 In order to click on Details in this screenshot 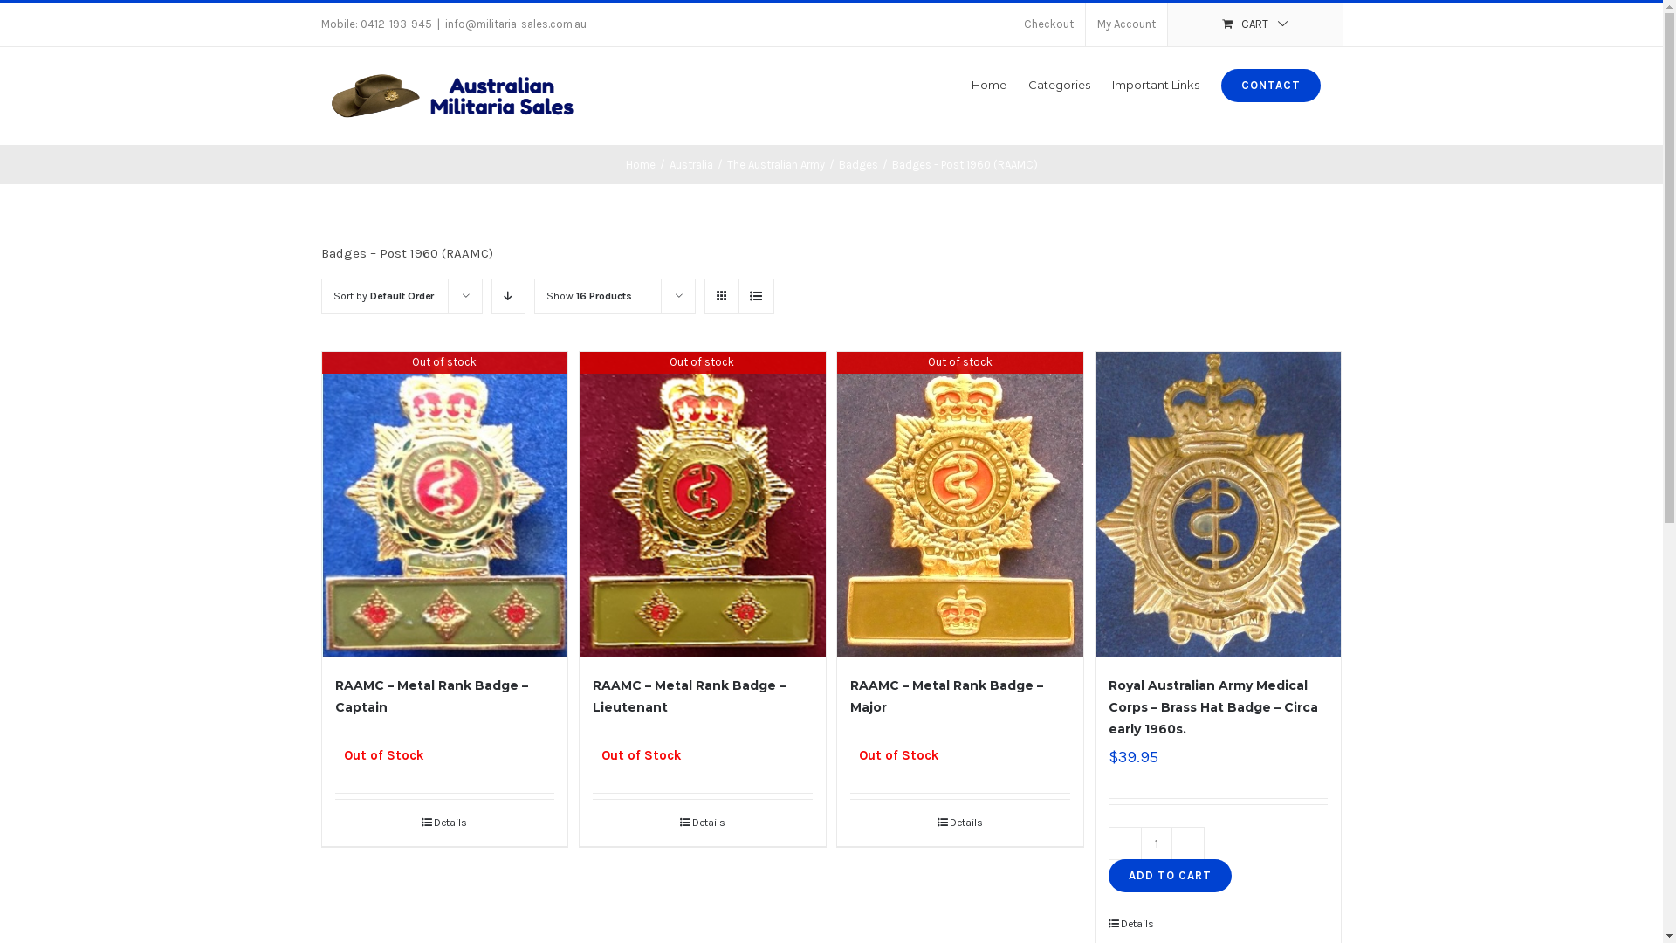, I will do `click(960, 823)`.